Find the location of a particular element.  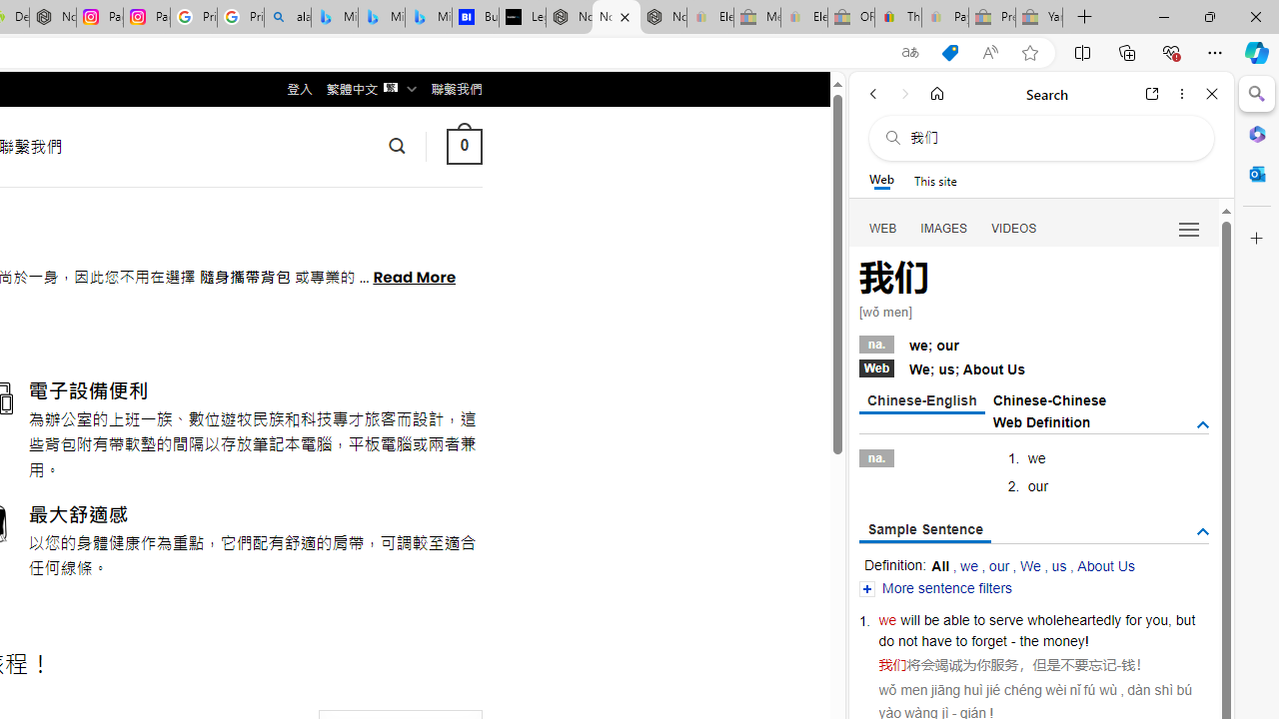

About Us is located at coordinates (1105, 565).